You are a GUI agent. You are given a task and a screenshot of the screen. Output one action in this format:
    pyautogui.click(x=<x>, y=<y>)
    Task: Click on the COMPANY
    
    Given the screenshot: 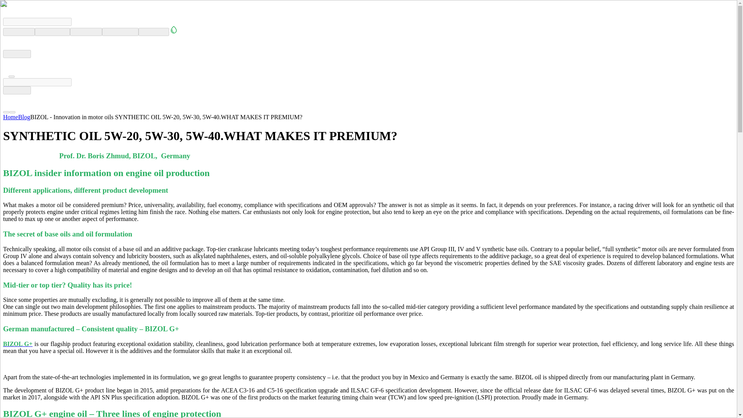 What is the action you would take?
    pyautogui.click(x=19, y=32)
    